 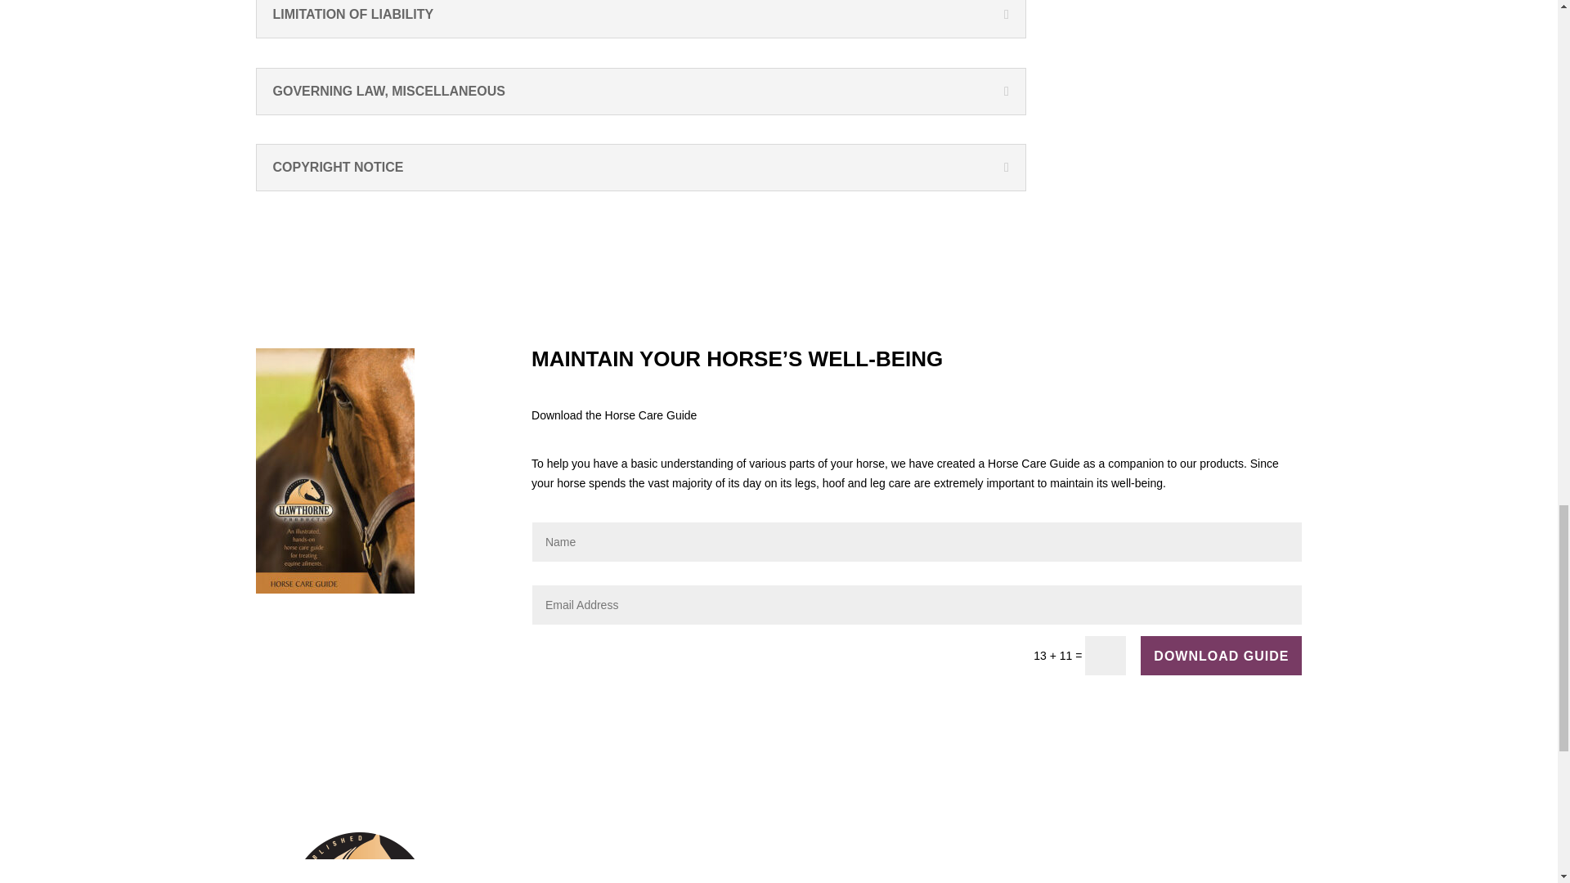 What do you see at coordinates (357, 858) in the screenshot?
I see `hawthorne-products-logo-gold` at bounding box center [357, 858].